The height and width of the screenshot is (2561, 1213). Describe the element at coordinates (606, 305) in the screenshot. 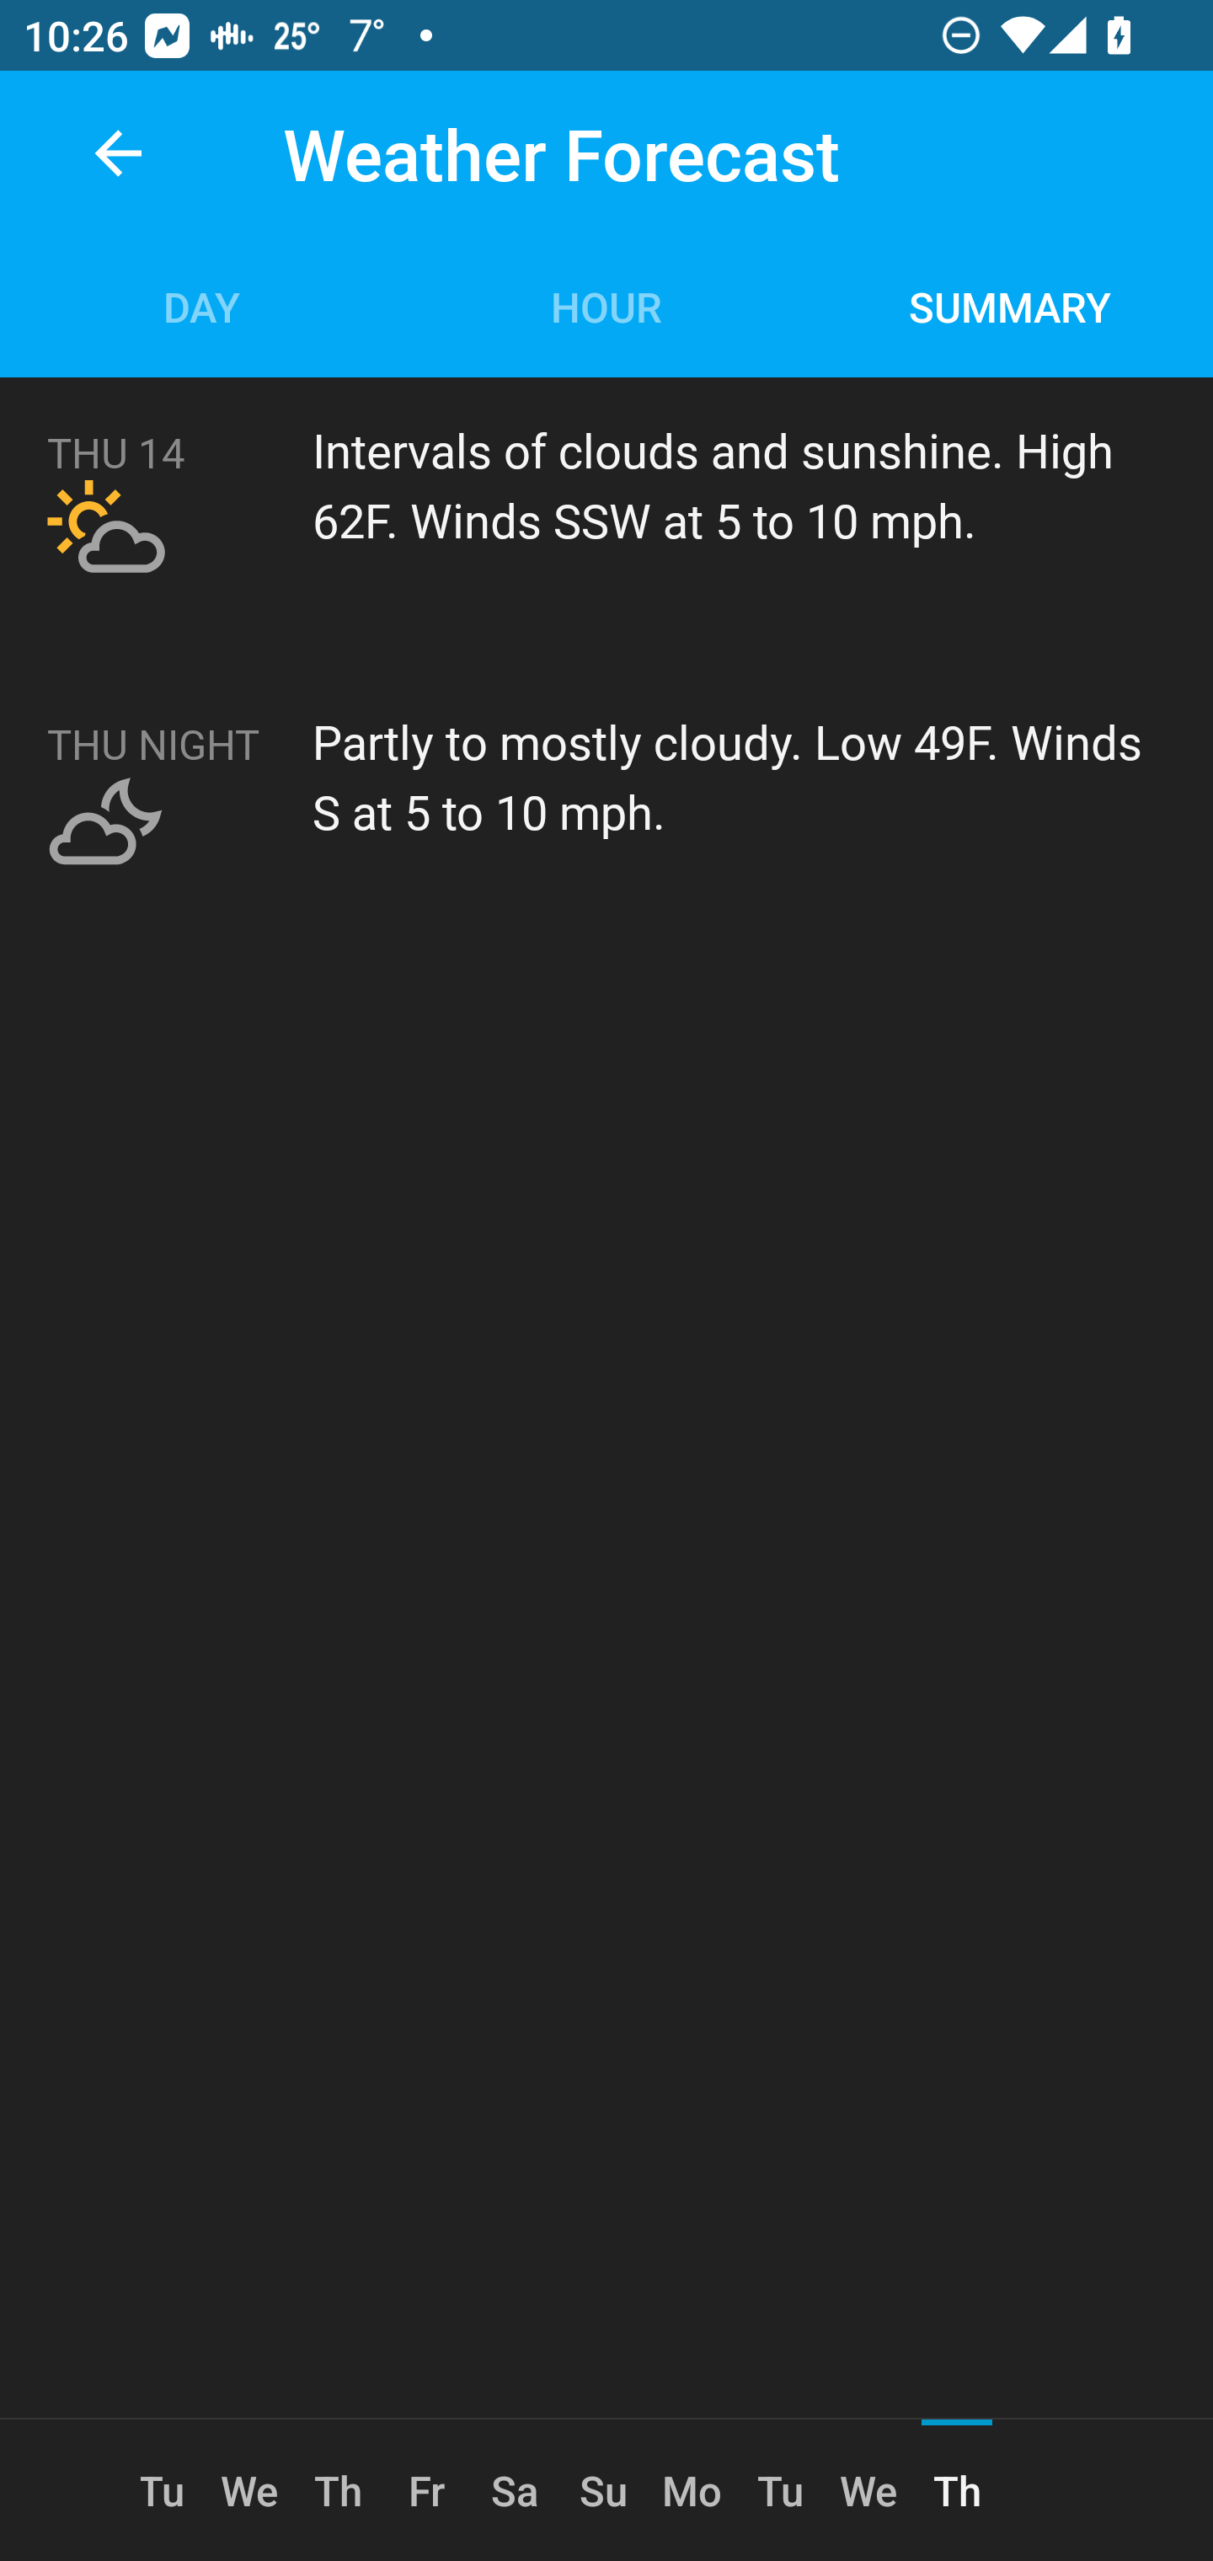

I see `Hour Tab HOUR` at that location.